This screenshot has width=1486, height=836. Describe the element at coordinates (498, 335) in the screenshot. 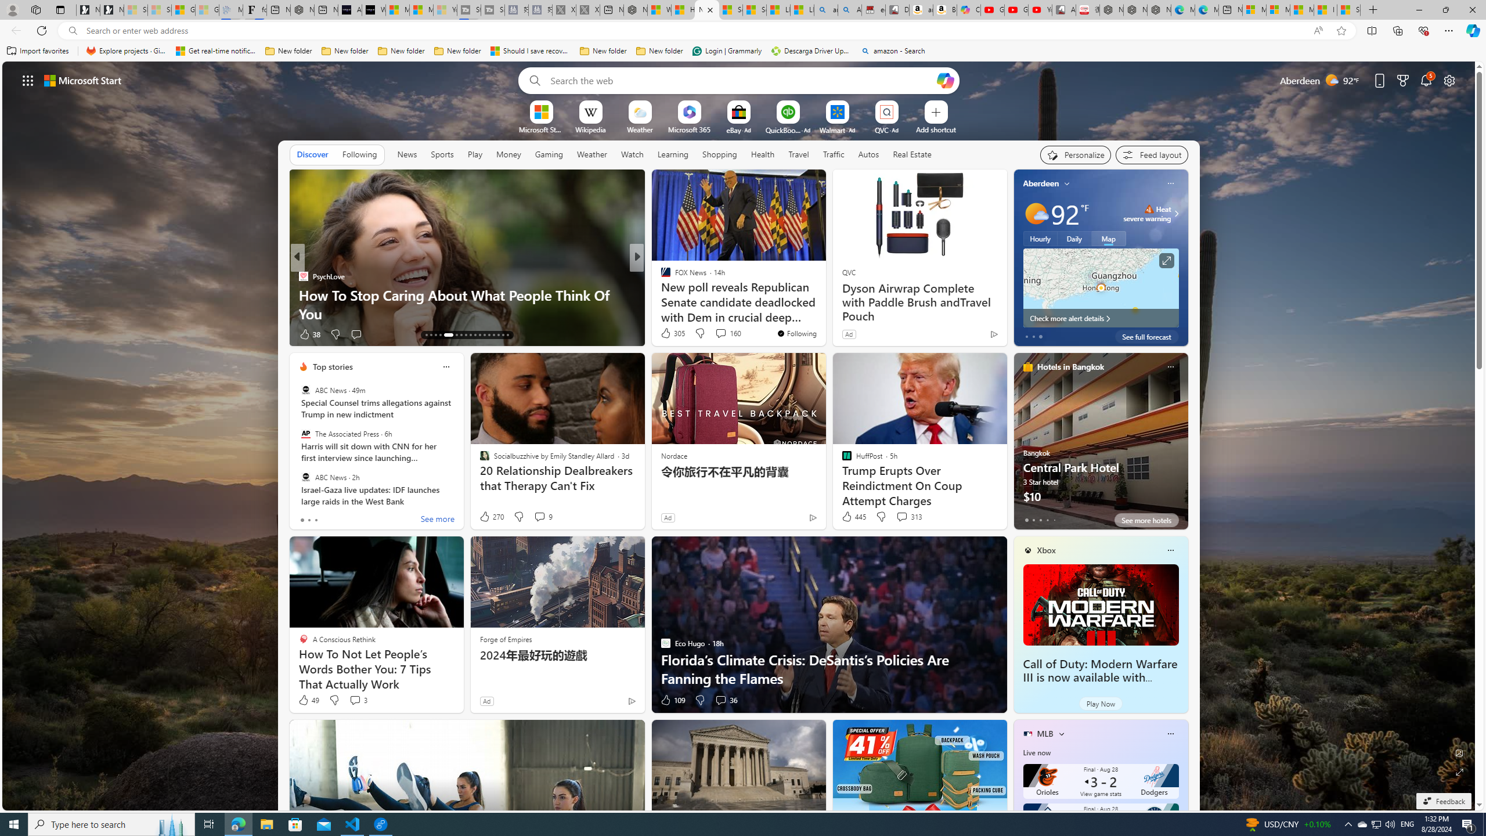

I see `AutomationID: tab-41` at that location.